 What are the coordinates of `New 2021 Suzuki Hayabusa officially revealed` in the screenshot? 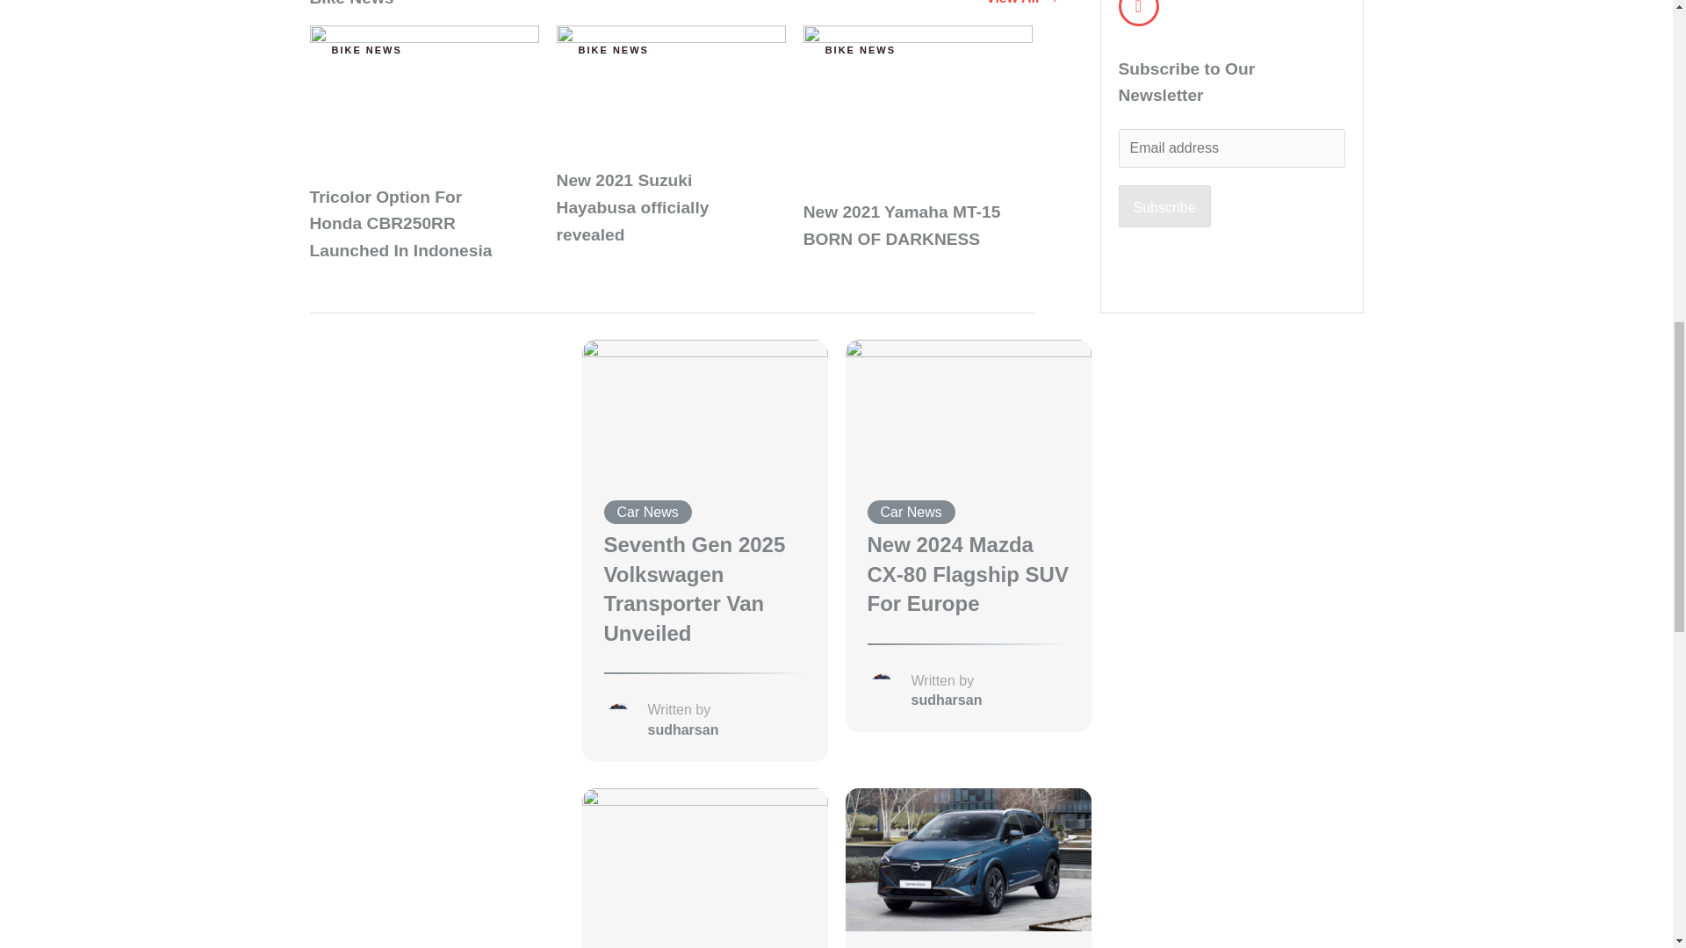 It's located at (671, 88).